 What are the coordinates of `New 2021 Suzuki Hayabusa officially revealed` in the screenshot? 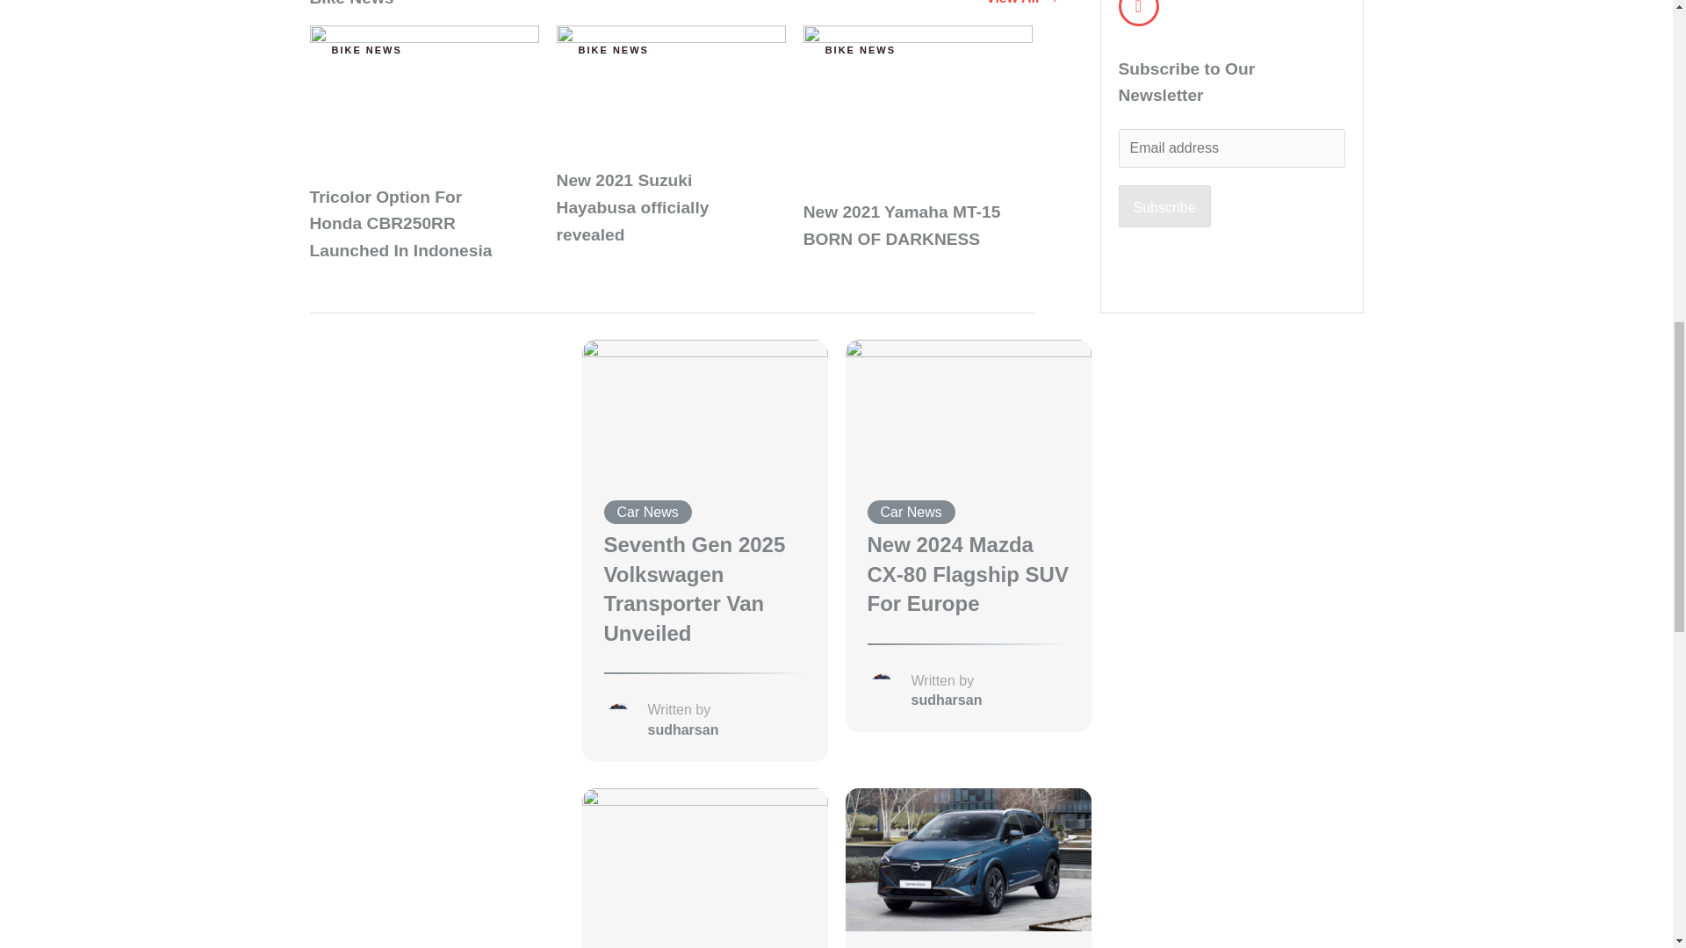 It's located at (671, 88).